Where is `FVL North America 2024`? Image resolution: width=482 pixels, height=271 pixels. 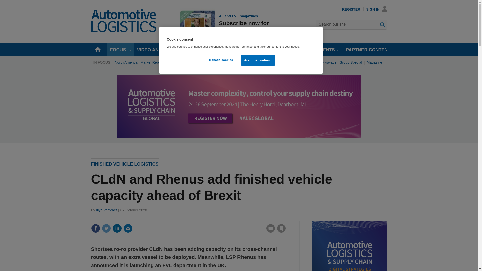
FVL North America 2024 is located at coordinates (128, 228).